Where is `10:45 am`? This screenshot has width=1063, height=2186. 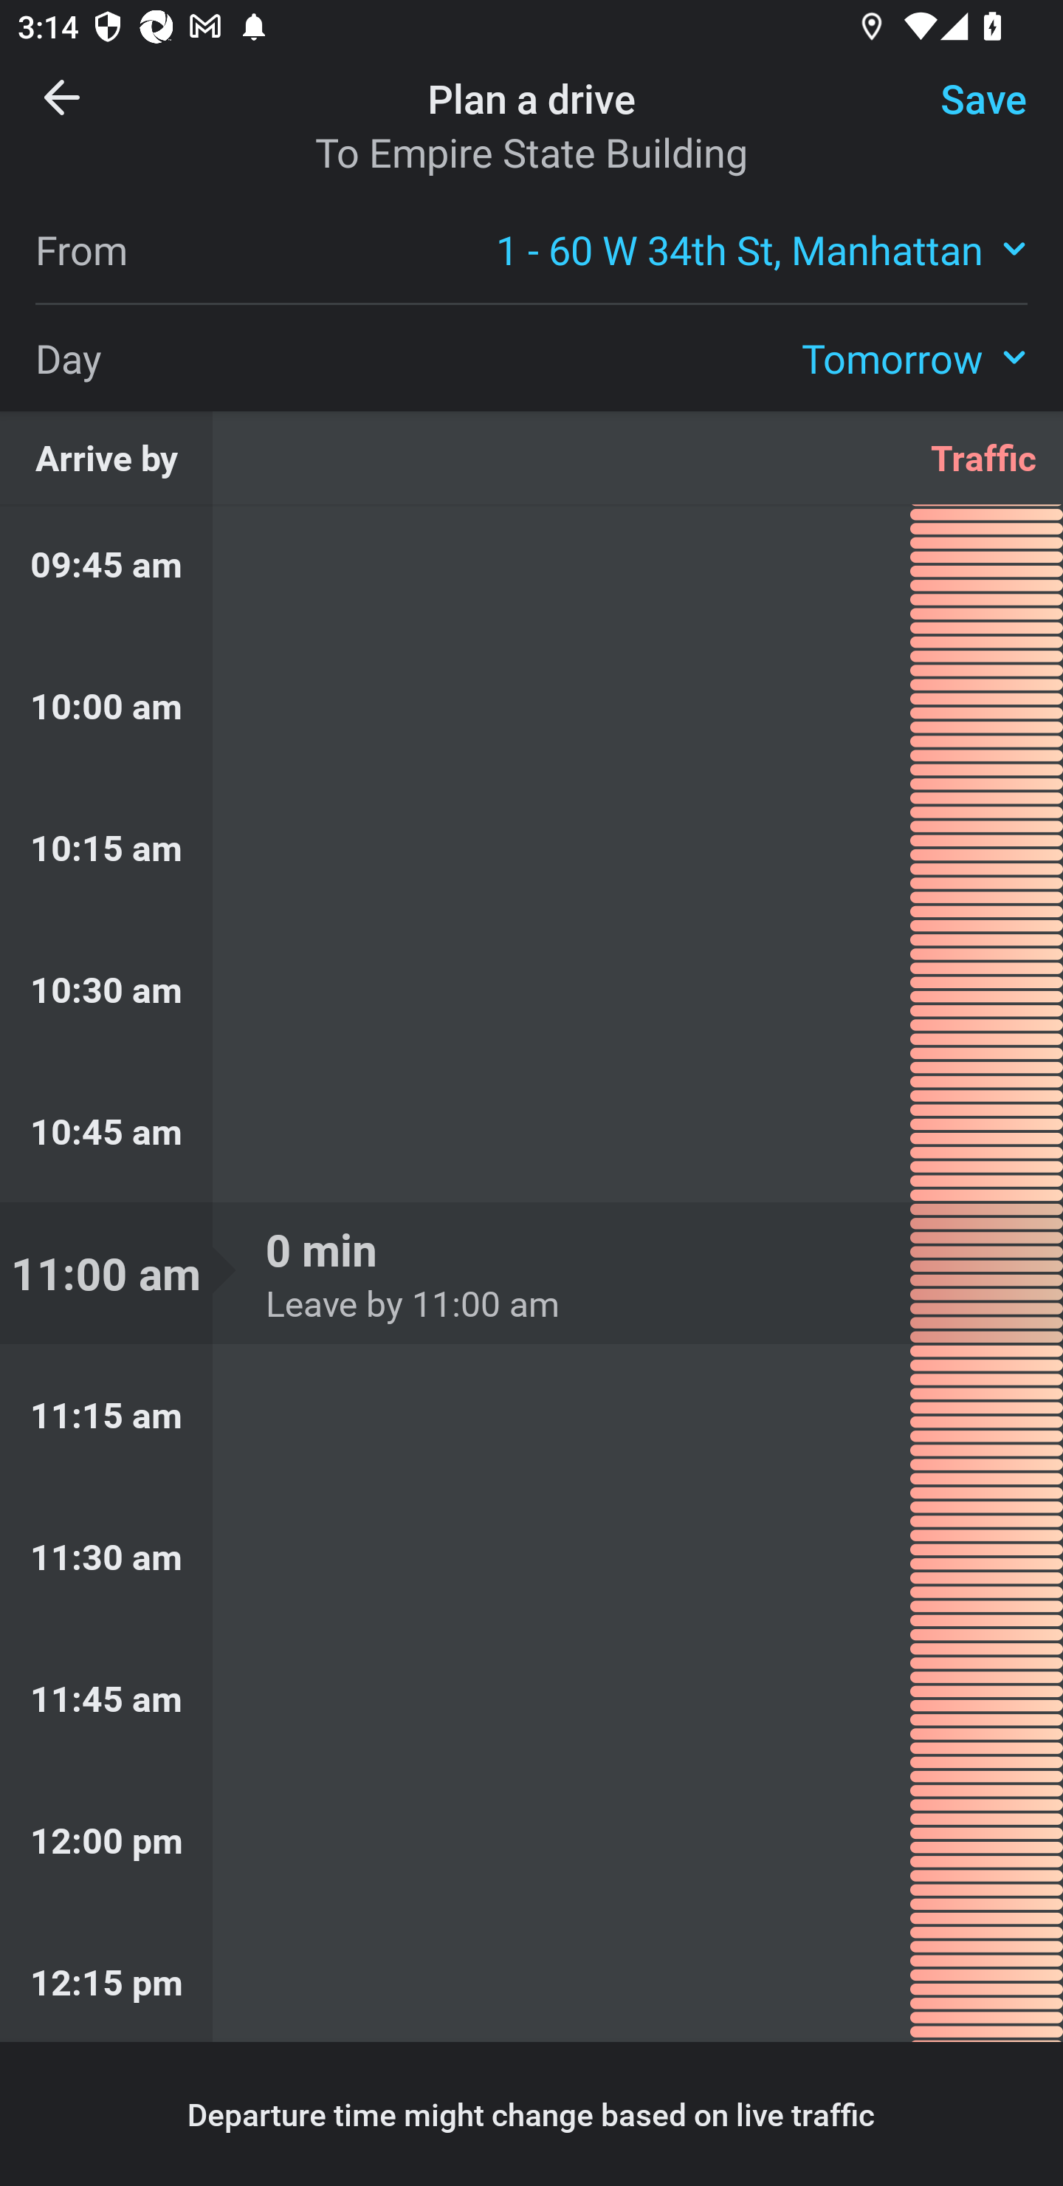
10:45 am is located at coordinates (531, 1131).